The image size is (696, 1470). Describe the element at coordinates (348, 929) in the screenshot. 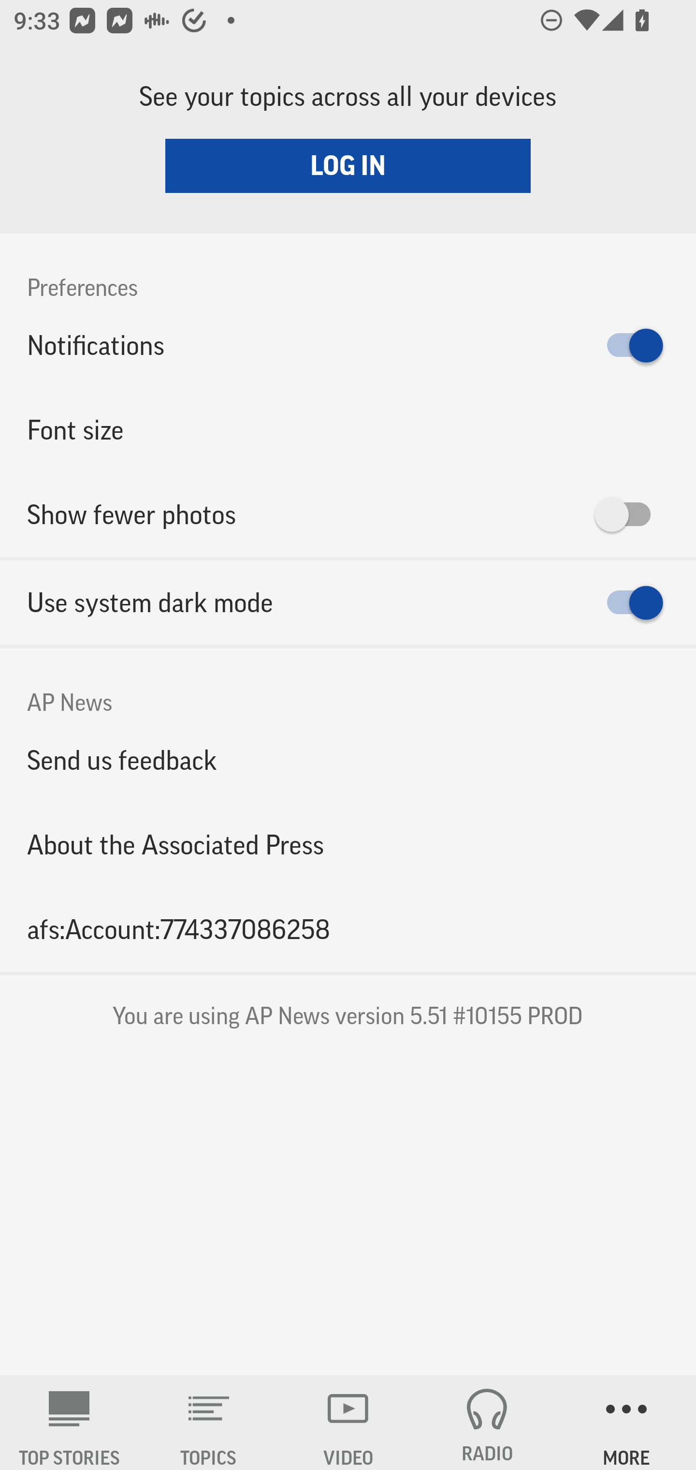

I see `afs:Account:774337086258` at that location.